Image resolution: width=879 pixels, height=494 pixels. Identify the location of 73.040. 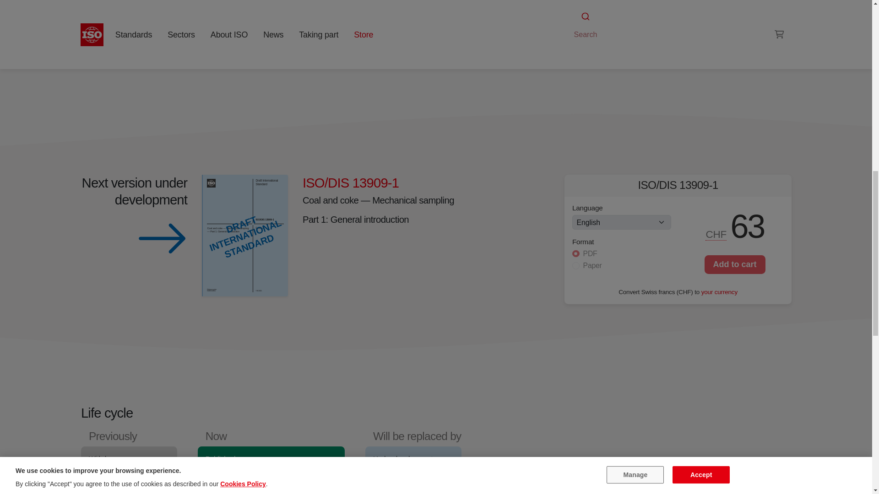
(597, 25).